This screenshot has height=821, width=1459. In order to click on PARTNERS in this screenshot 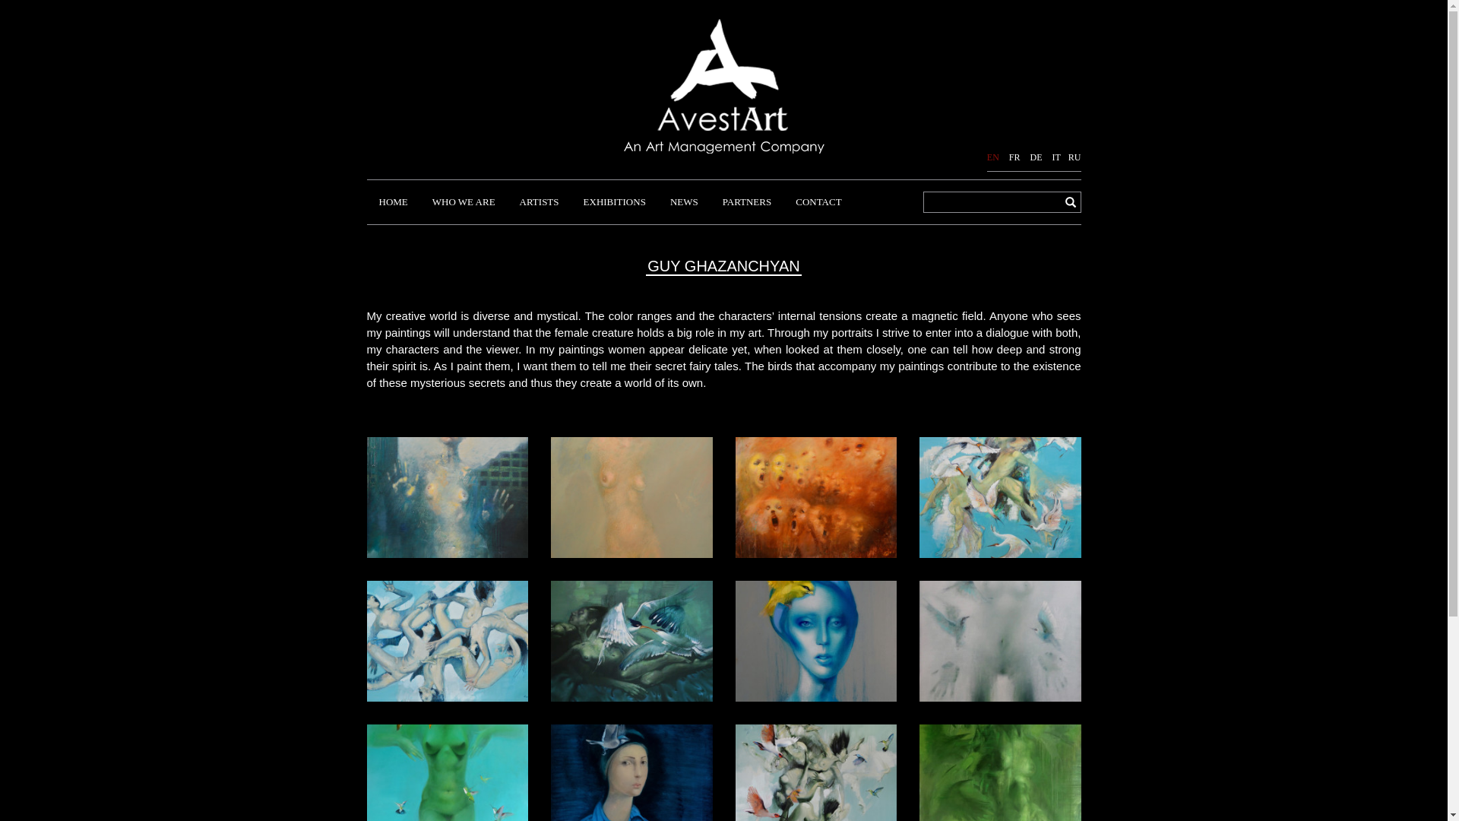, I will do `click(748, 202)`.